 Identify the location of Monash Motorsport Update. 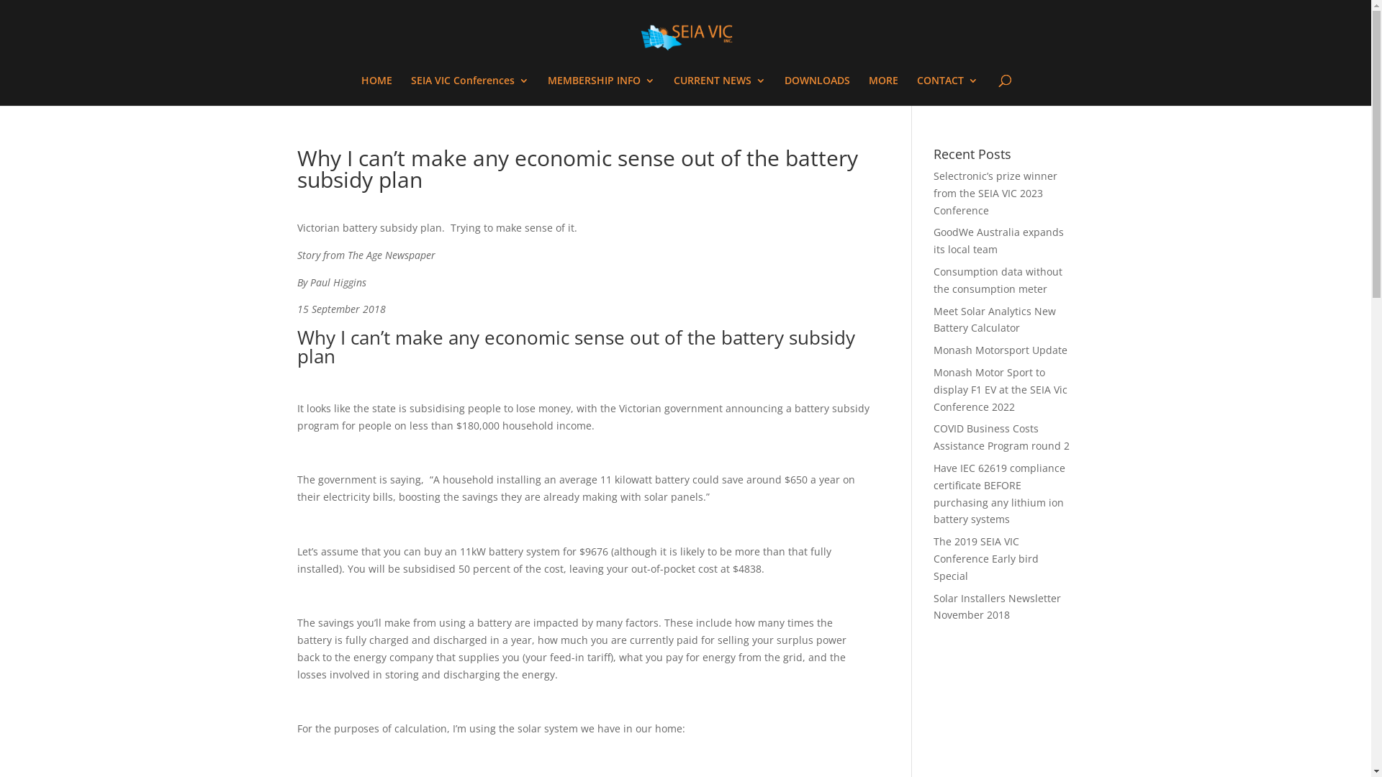
(1001, 350).